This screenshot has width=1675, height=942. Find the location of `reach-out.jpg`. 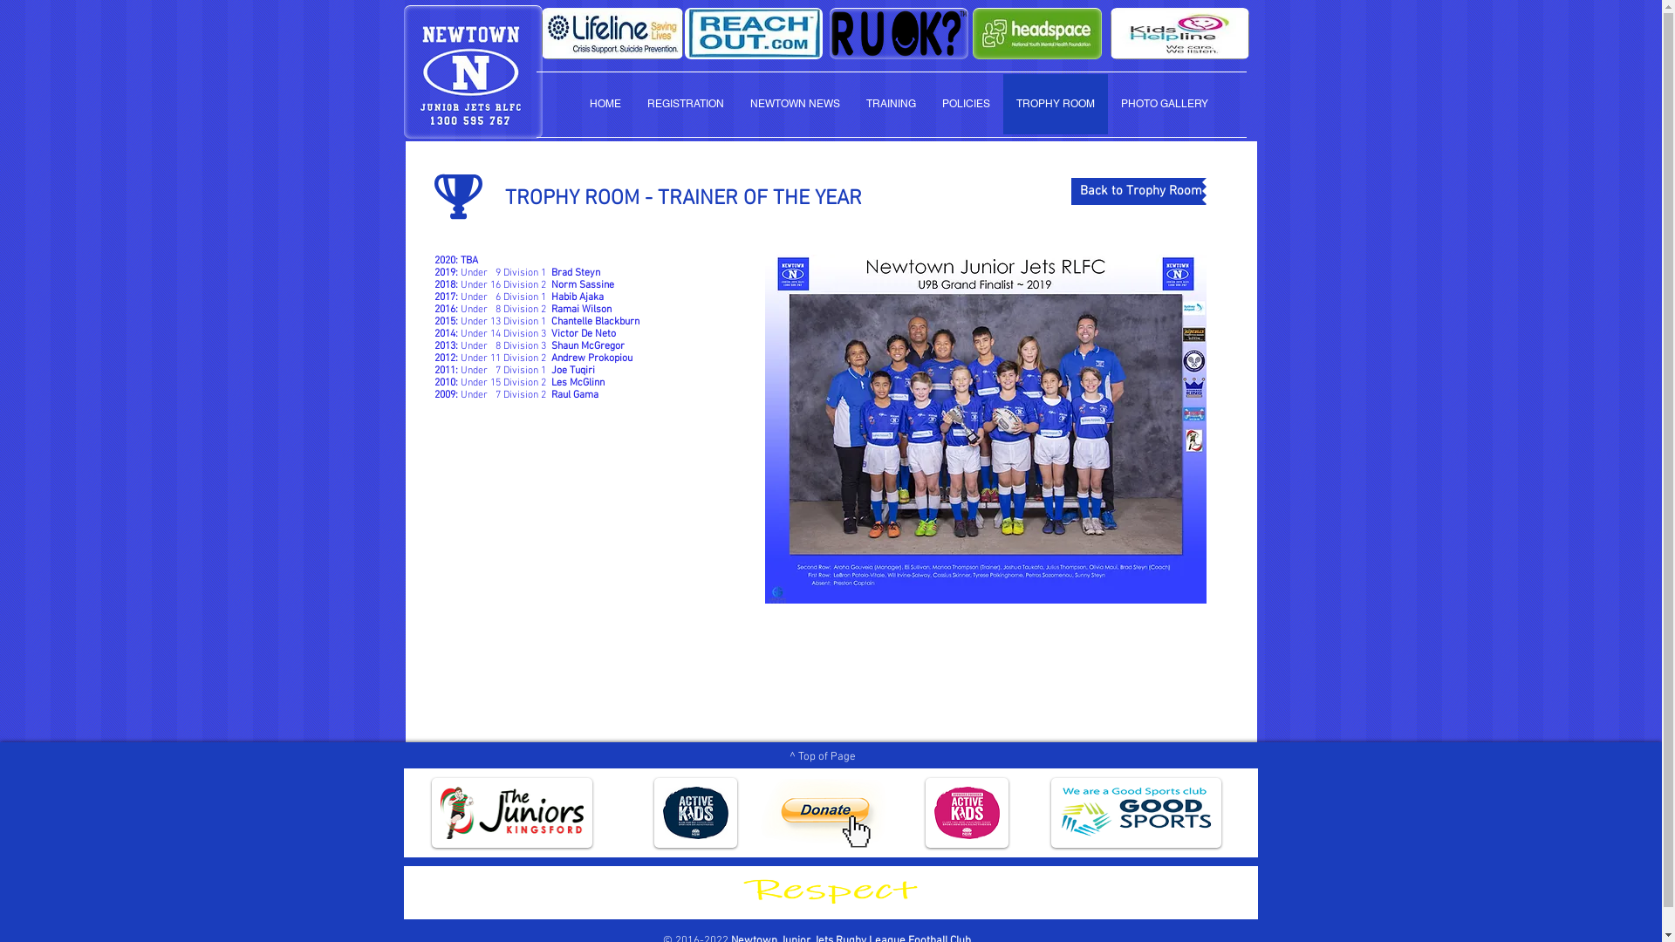

reach-out.jpg is located at coordinates (753, 33).